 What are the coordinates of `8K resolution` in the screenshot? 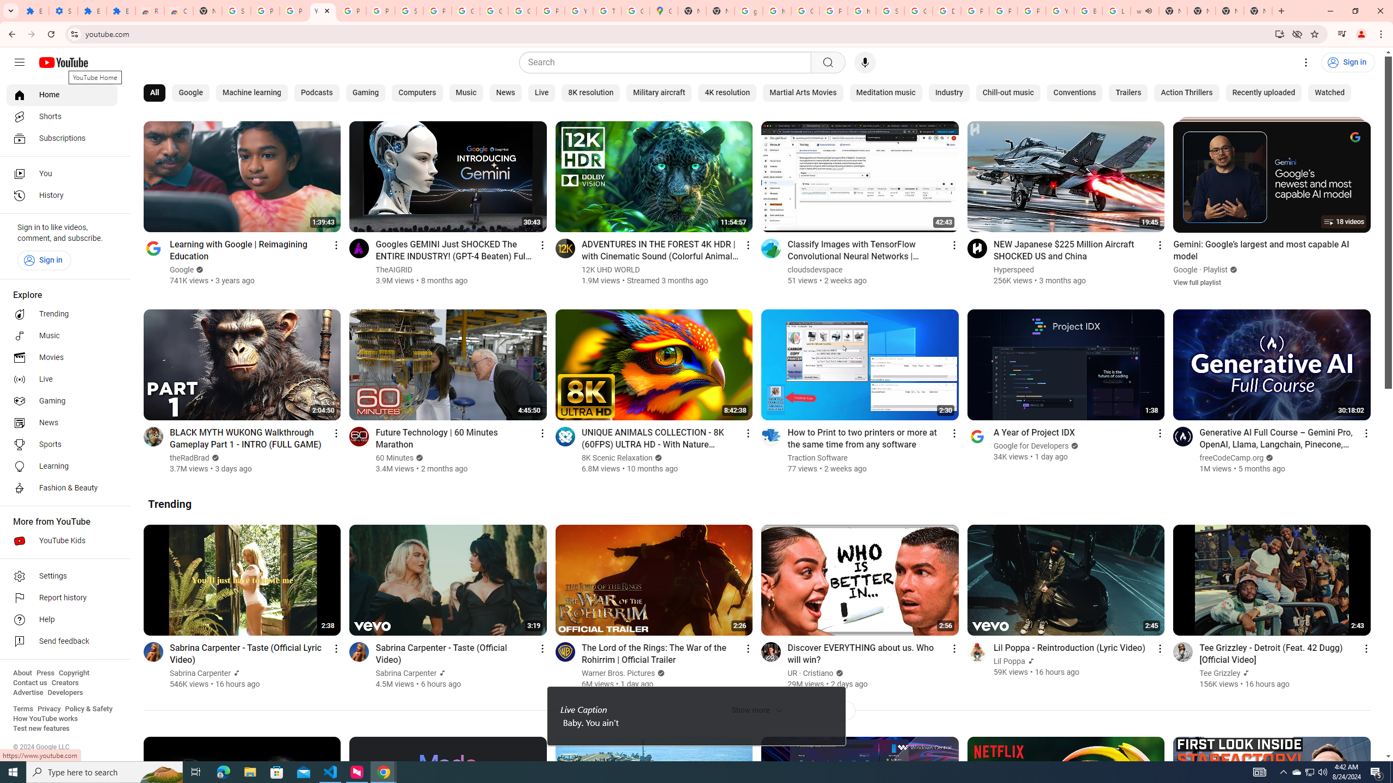 It's located at (590, 93).